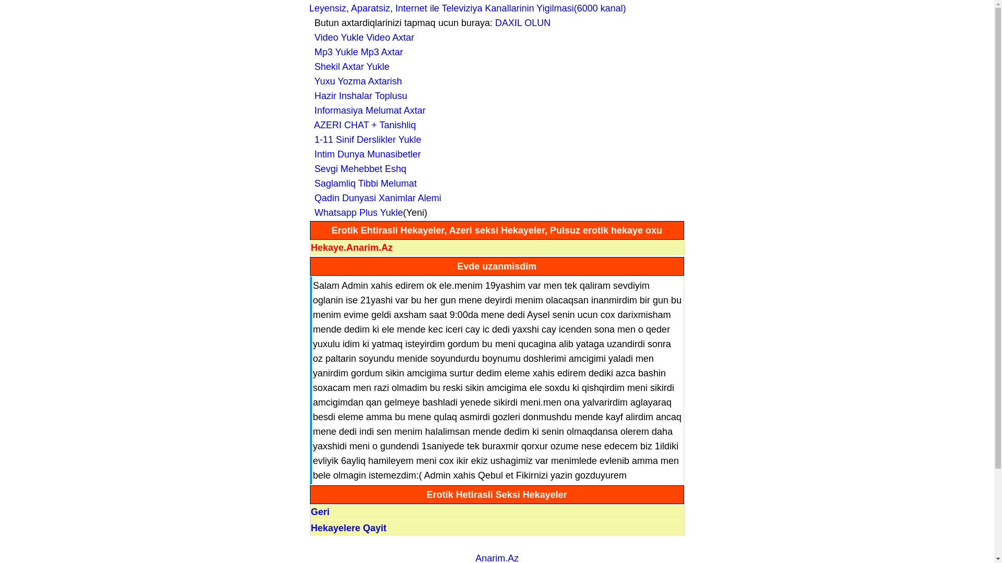 This screenshot has height=563, width=1002. What do you see at coordinates (361, 38) in the screenshot?
I see `  Video Yukle Video Axtar` at bounding box center [361, 38].